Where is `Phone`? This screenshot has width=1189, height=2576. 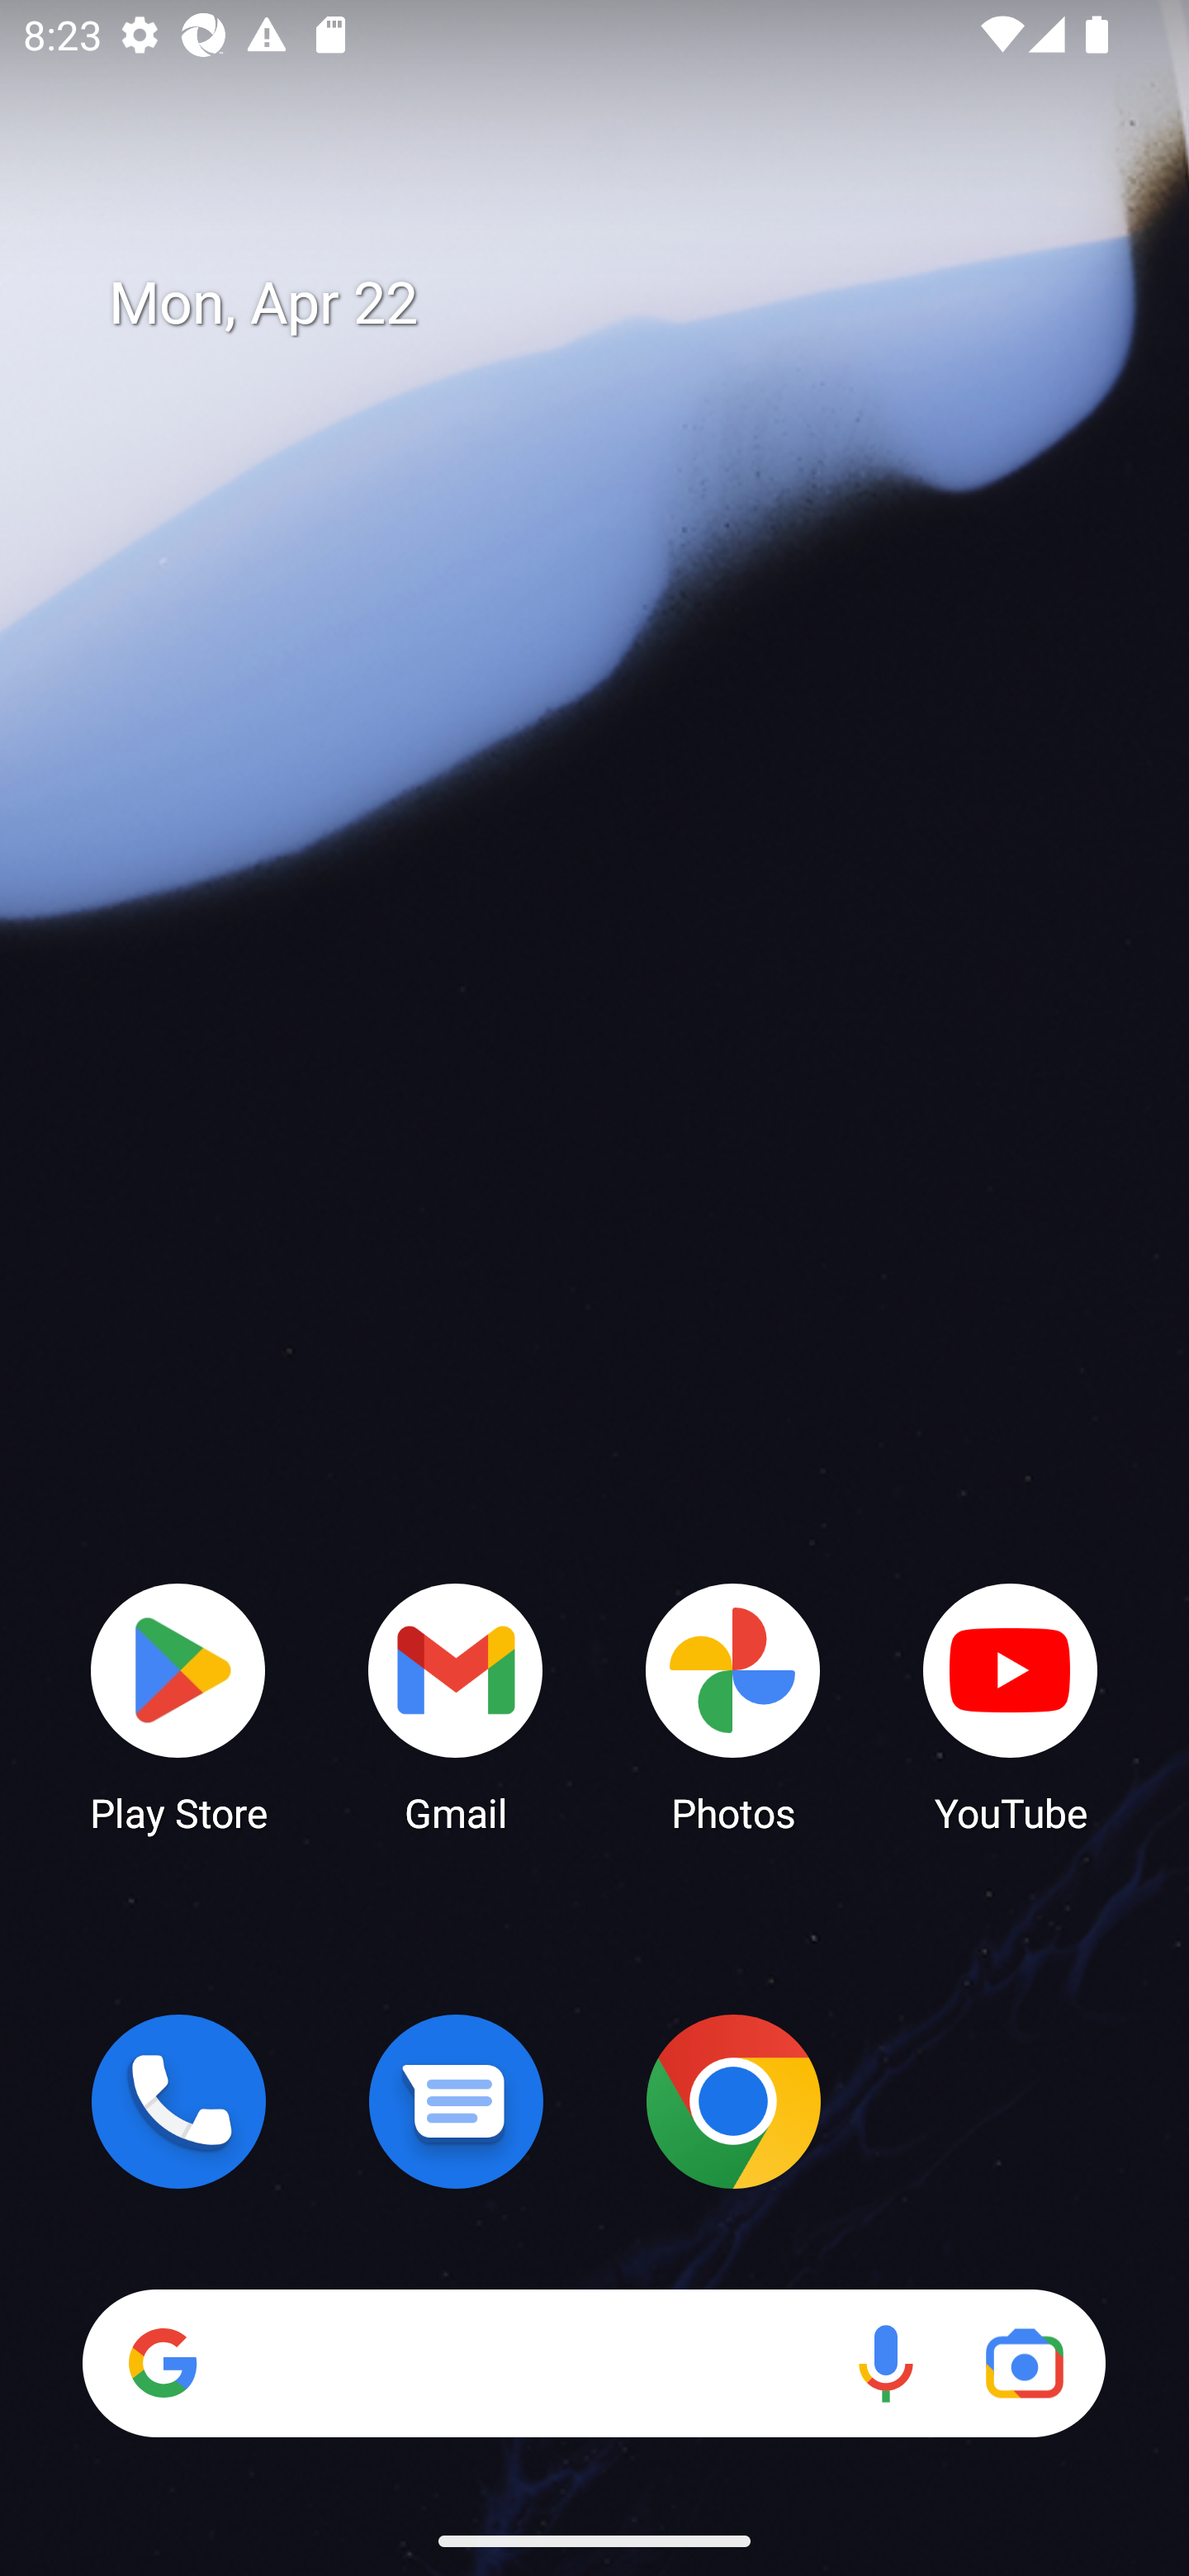 Phone is located at coordinates (178, 2101).